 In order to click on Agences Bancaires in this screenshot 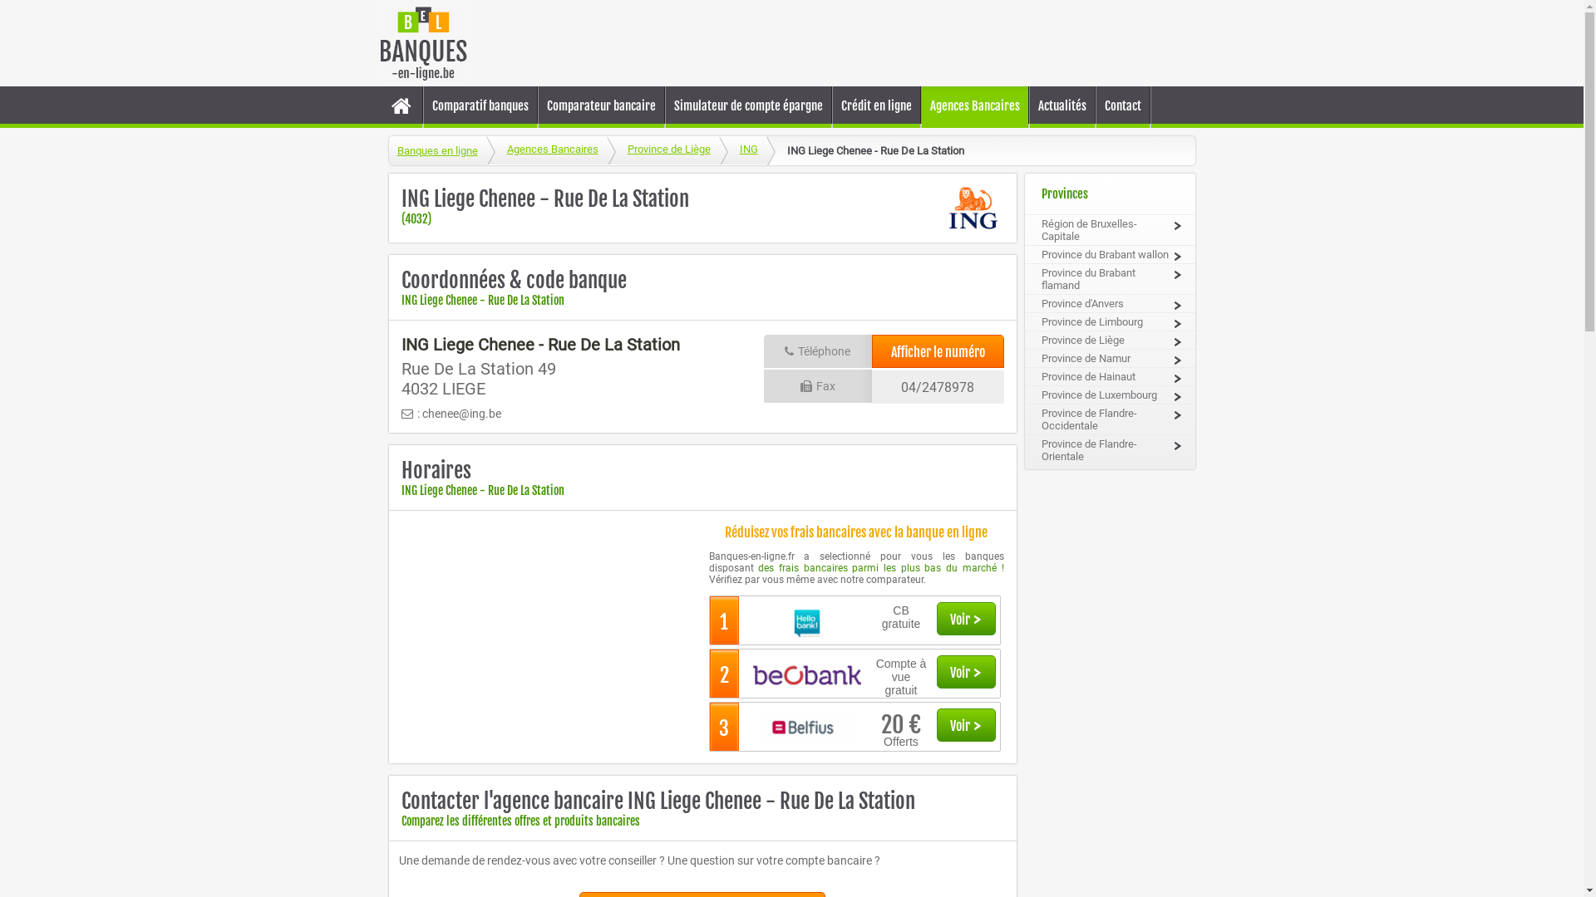, I will do `click(545, 150)`.